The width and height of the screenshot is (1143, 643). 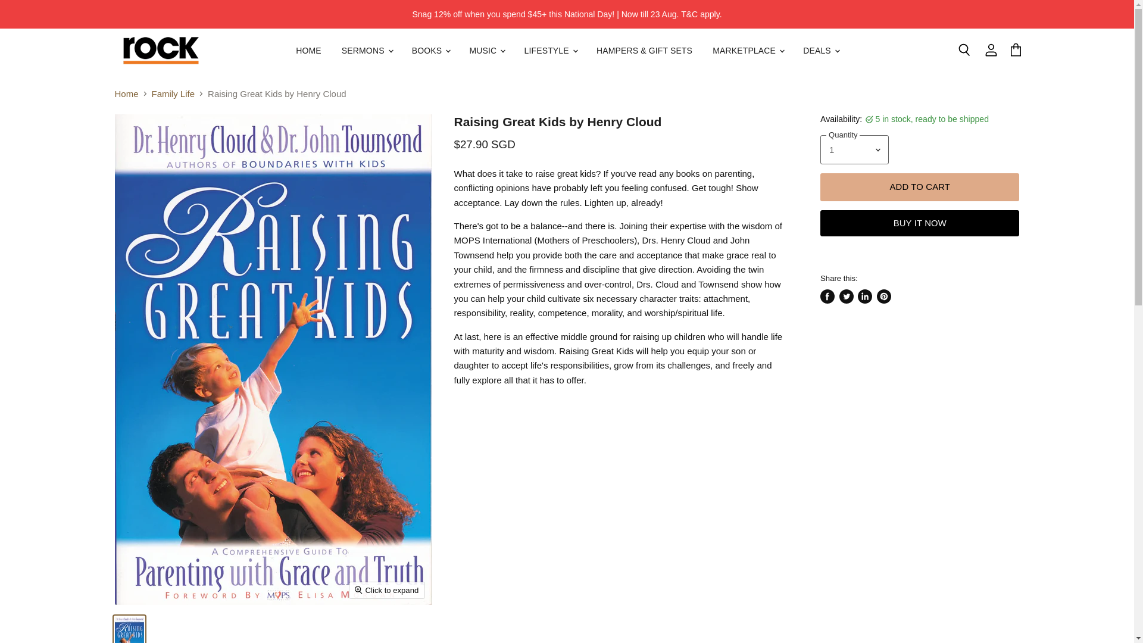 What do you see at coordinates (487, 50) in the screenshot?
I see `MUSIC` at bounding box center [487, 50].